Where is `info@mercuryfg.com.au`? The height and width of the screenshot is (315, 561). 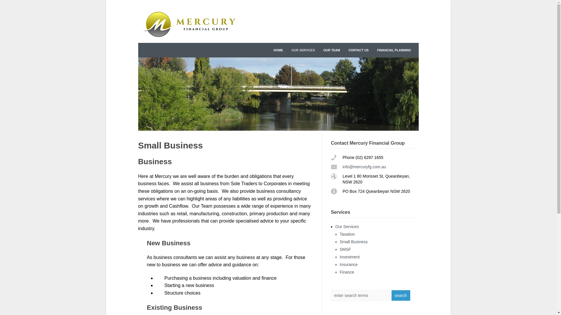 info@mercuryfg.com.au is located at coordinates (364, 167).